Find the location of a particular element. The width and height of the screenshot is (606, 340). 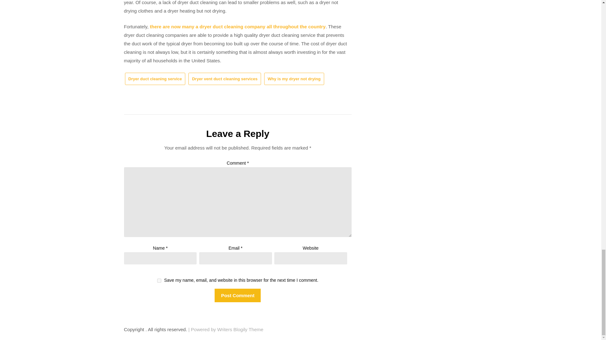

more like this is located at coordinates (238, 26).